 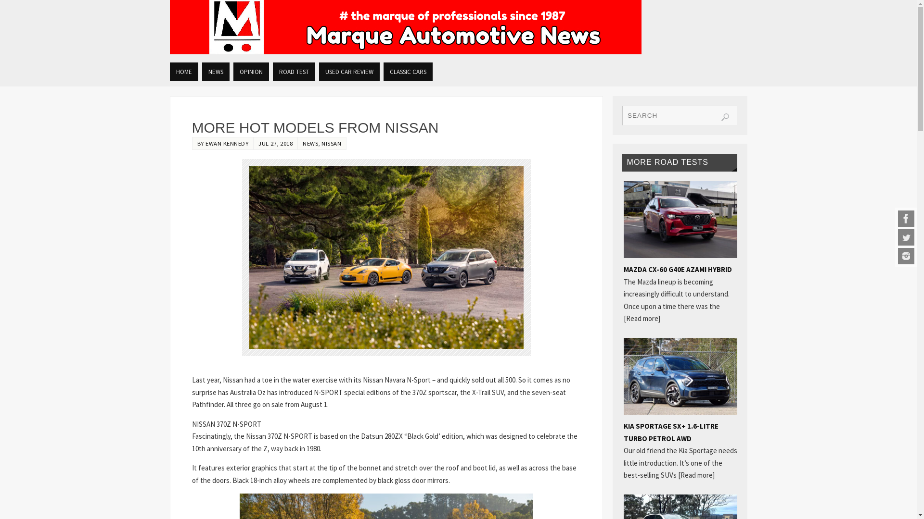 What do you see at coordinates (251, 72) in the screenshot?
I see `OPINION` at bounding box center [251, 72].